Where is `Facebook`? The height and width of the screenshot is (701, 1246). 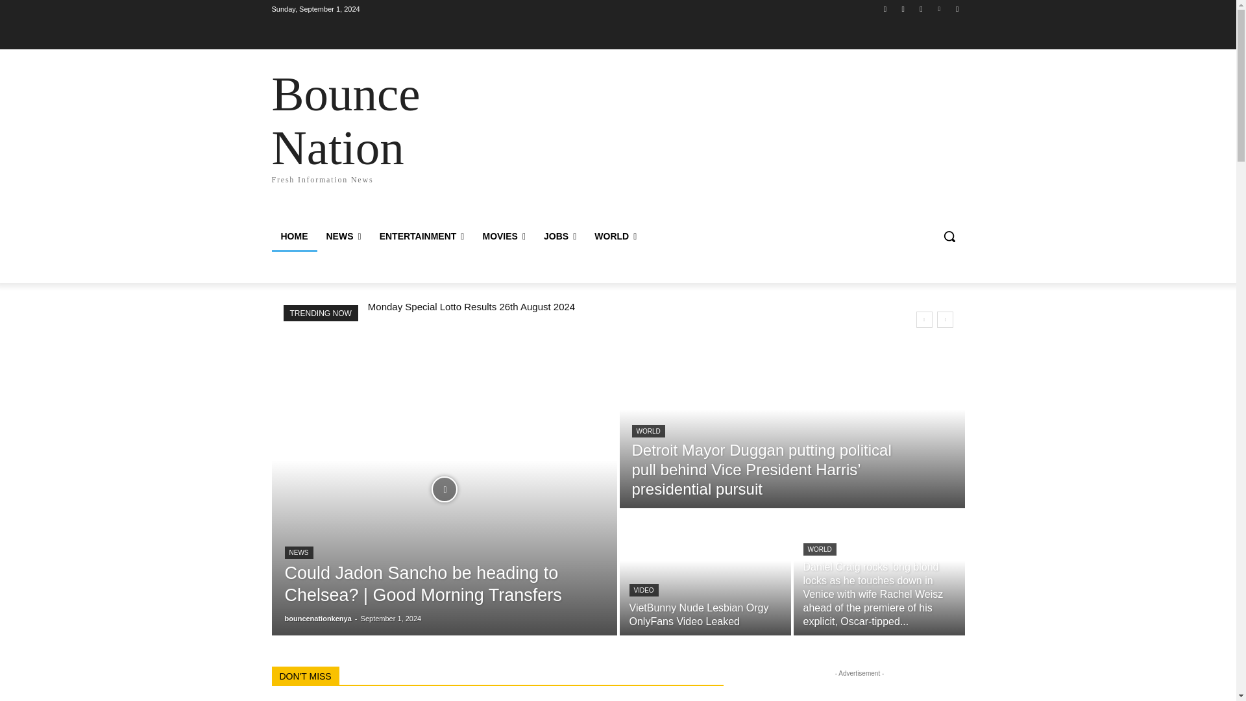
Facebook is located at coordinates (885, 8).